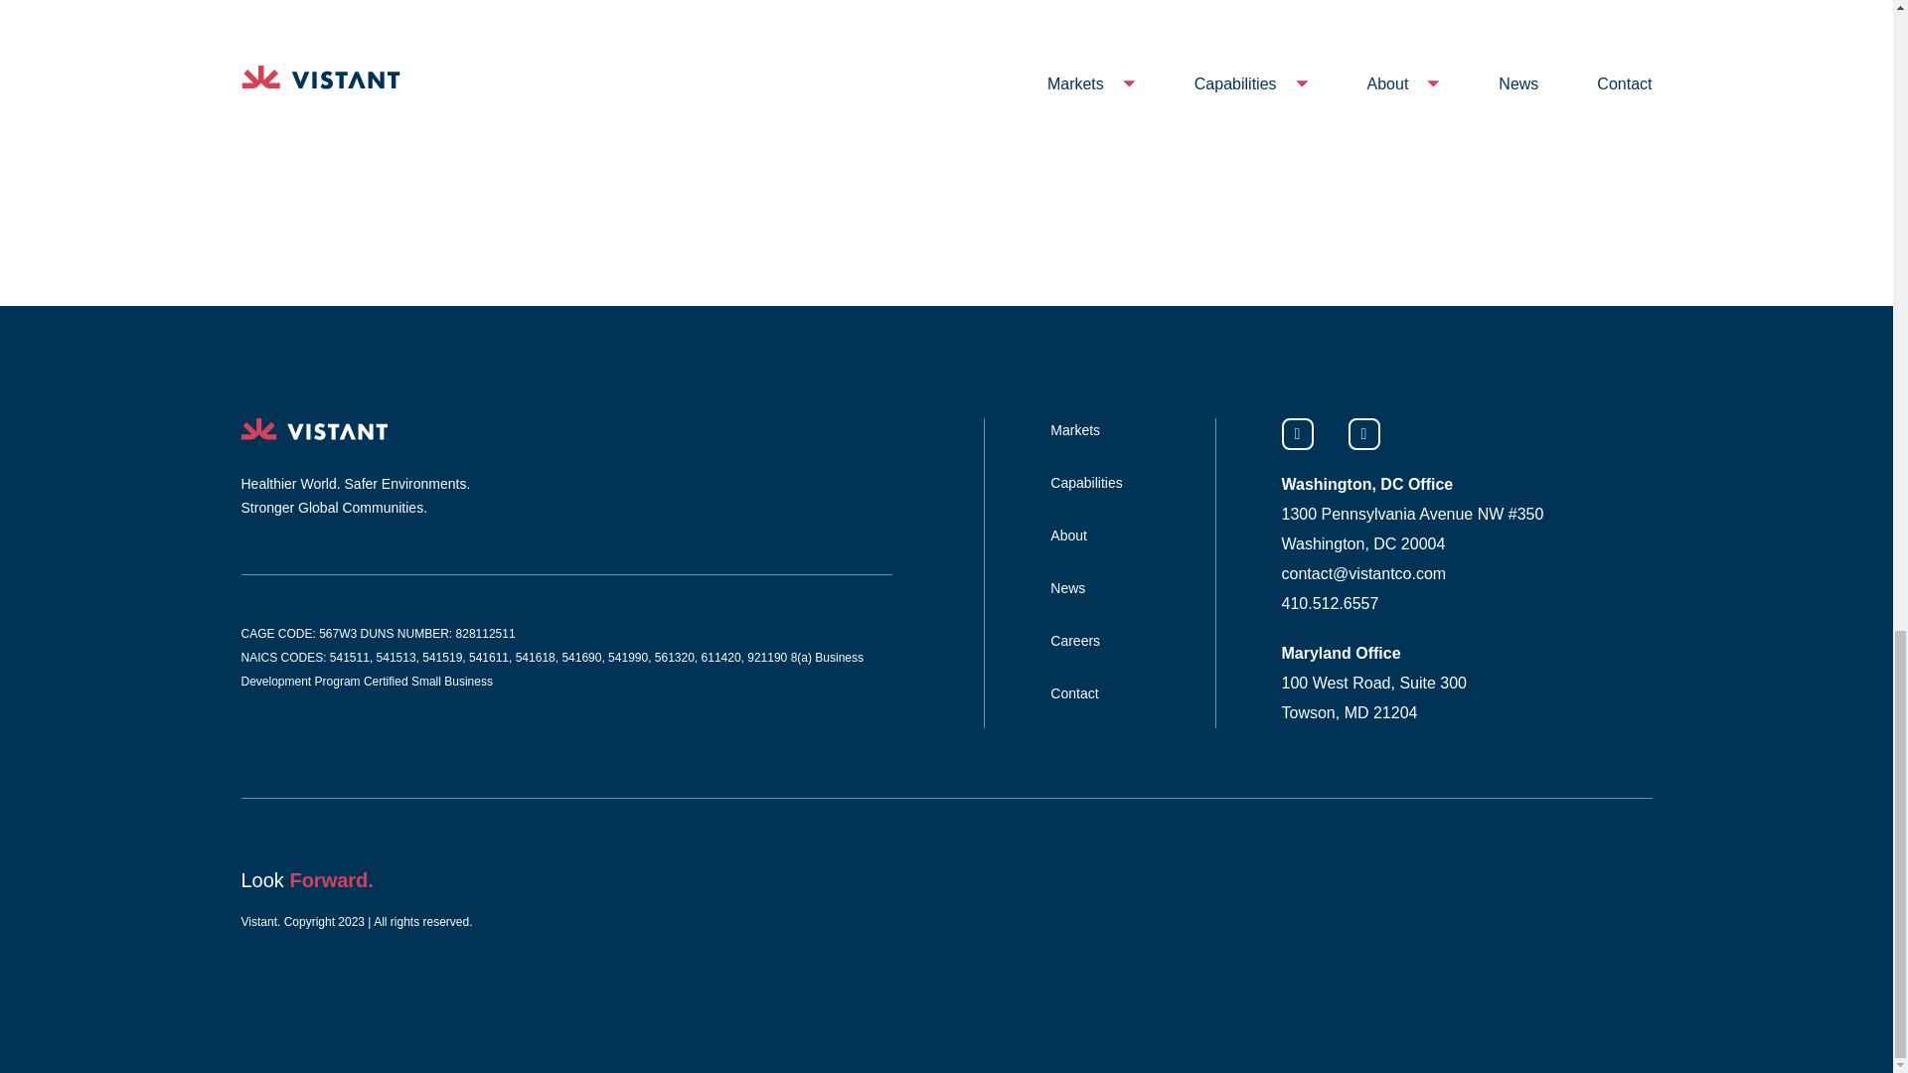 The image size is (1908, 1073). I want to click on Careers, so click(1075, 641).